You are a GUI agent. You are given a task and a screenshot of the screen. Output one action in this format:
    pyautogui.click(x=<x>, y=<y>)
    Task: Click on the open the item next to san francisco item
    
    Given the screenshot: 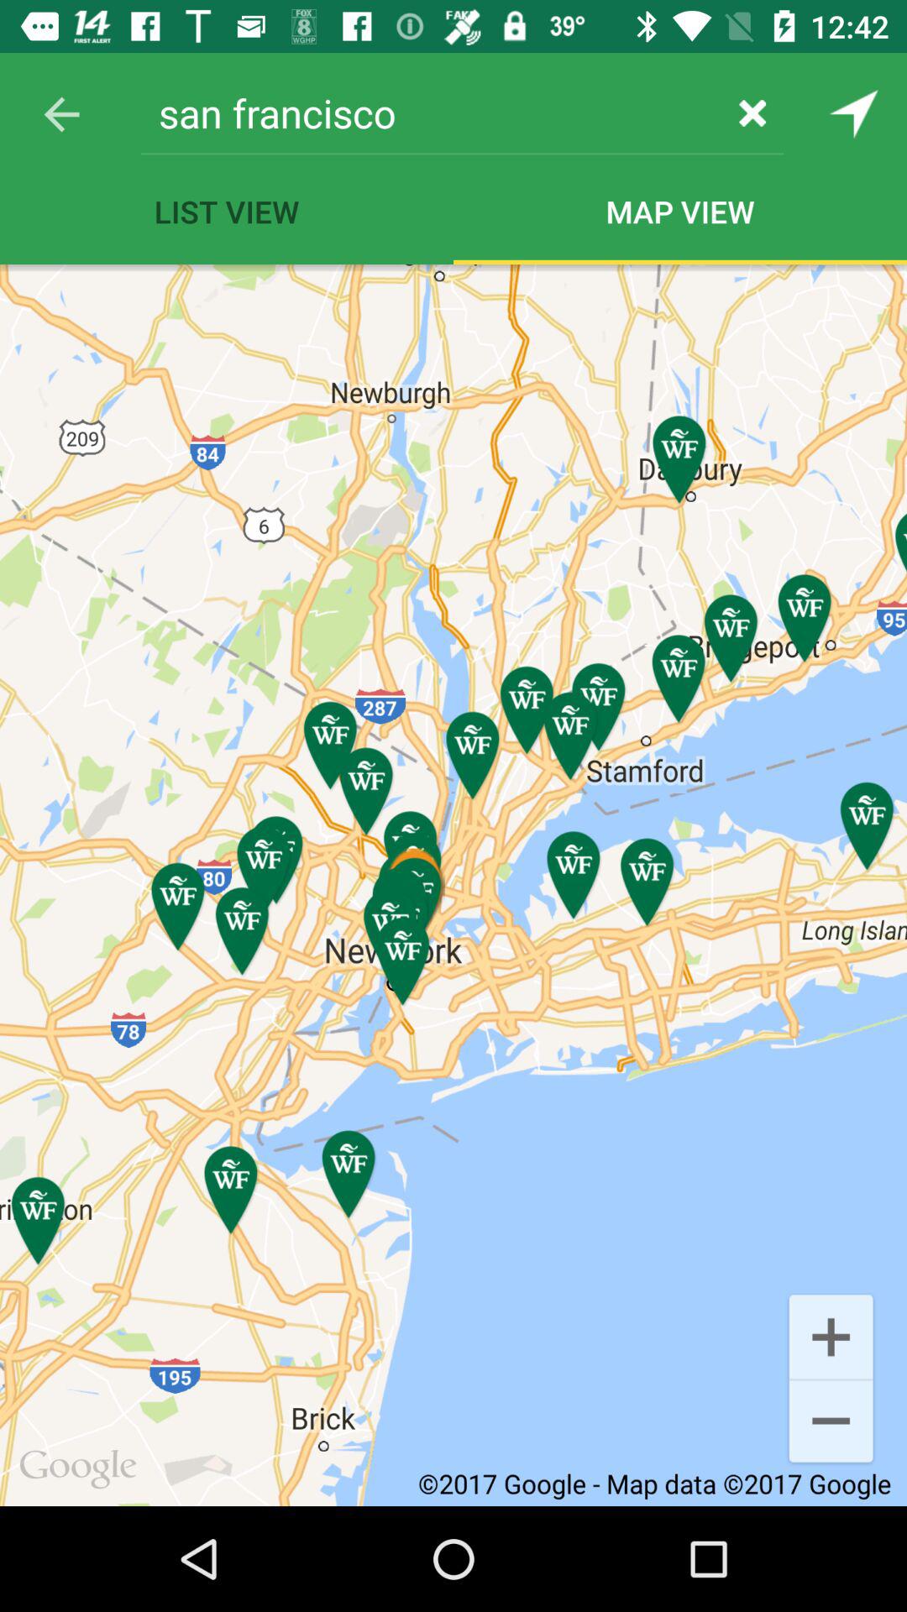 What is the action you would take?
    pyautogui.click(x=752, y=113)
    